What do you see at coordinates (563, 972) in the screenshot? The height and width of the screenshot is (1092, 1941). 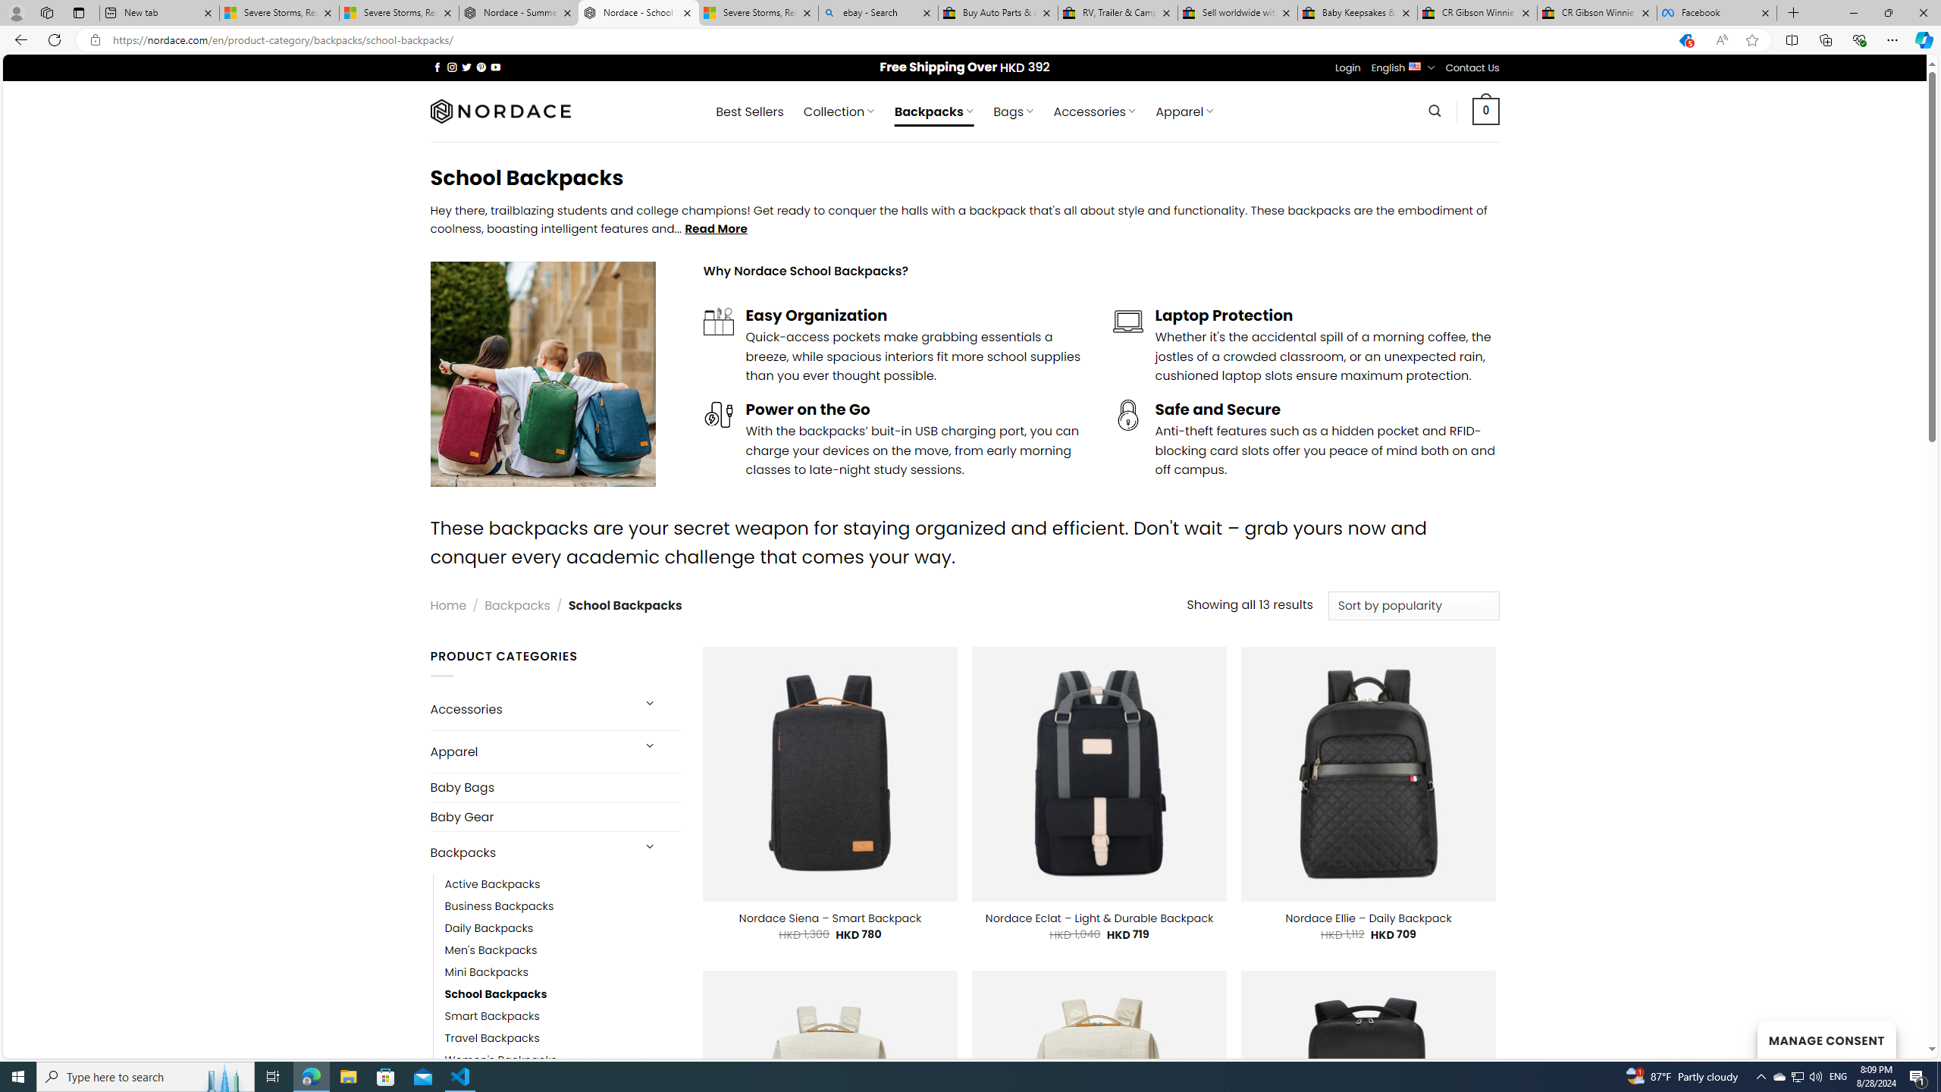 I see `Mini Backpacks` at bounding box center [563, 972].